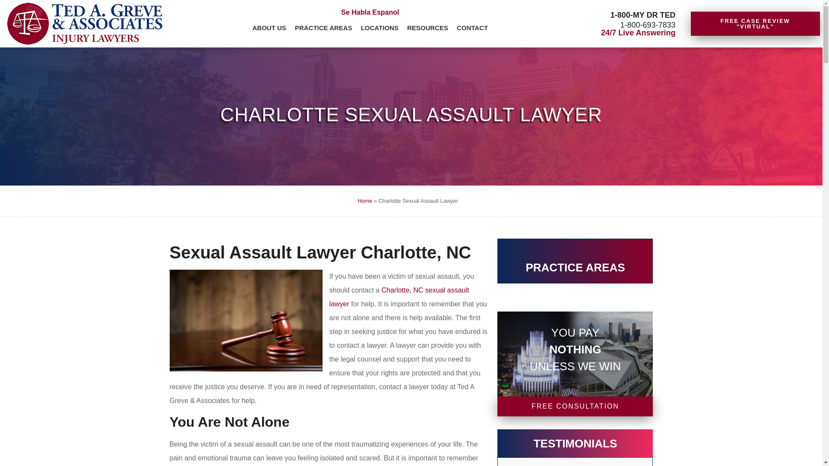  Describe the element at coordinates (380, 28) in the screenshot. I see `LOCATIONS` at that location.